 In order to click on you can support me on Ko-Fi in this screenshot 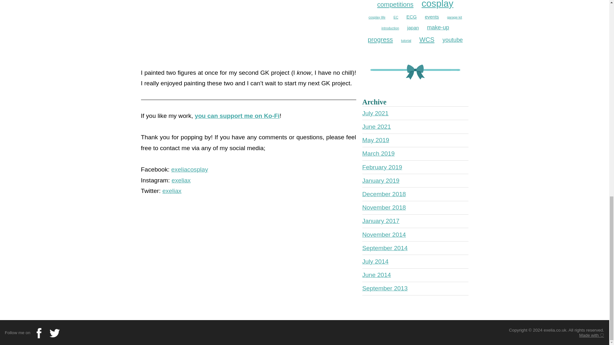, I will do `click(237, 116)`.